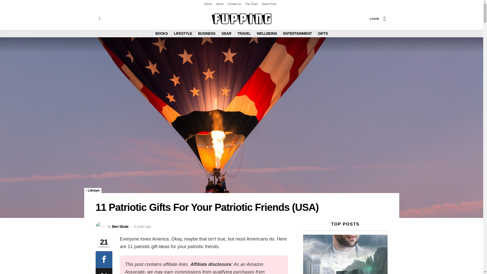 The image size is (487, 274). I want to click on Menu, so click(99, 19).